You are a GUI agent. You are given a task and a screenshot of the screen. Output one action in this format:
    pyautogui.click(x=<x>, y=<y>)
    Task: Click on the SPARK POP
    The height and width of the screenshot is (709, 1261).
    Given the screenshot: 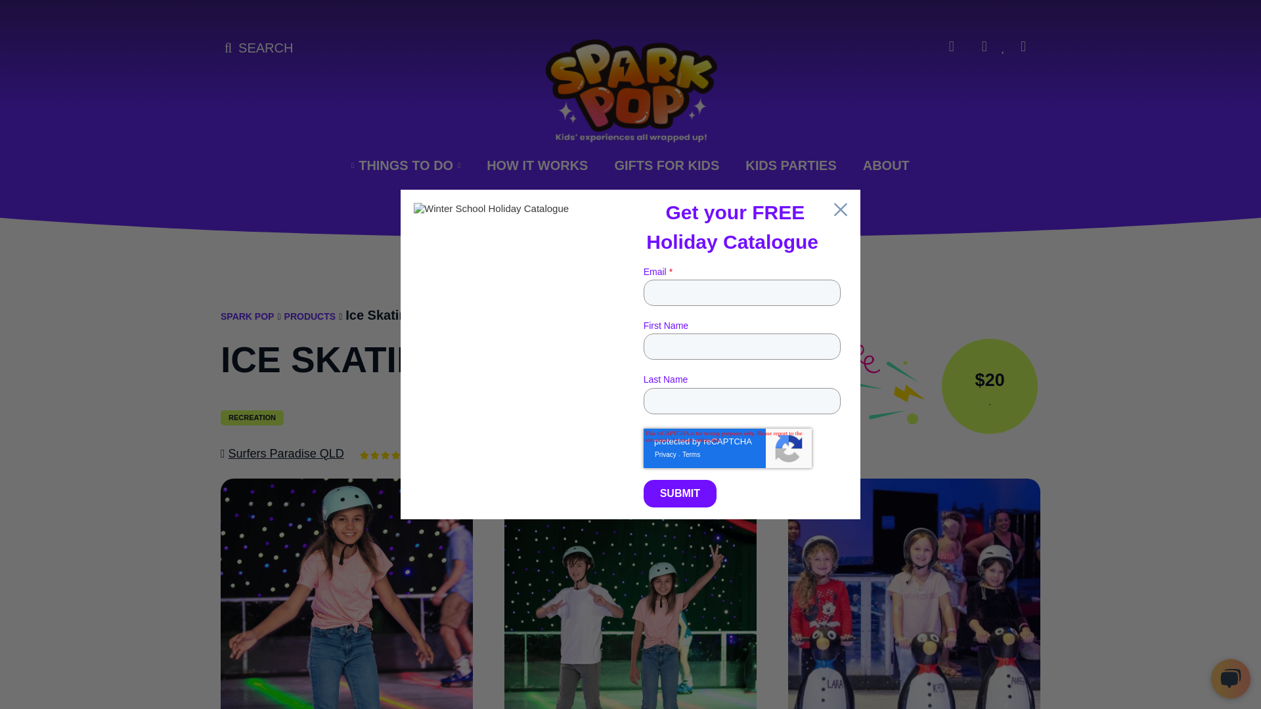 What is the action you would take?
    pyautogui.click(x=247, y=316)
    